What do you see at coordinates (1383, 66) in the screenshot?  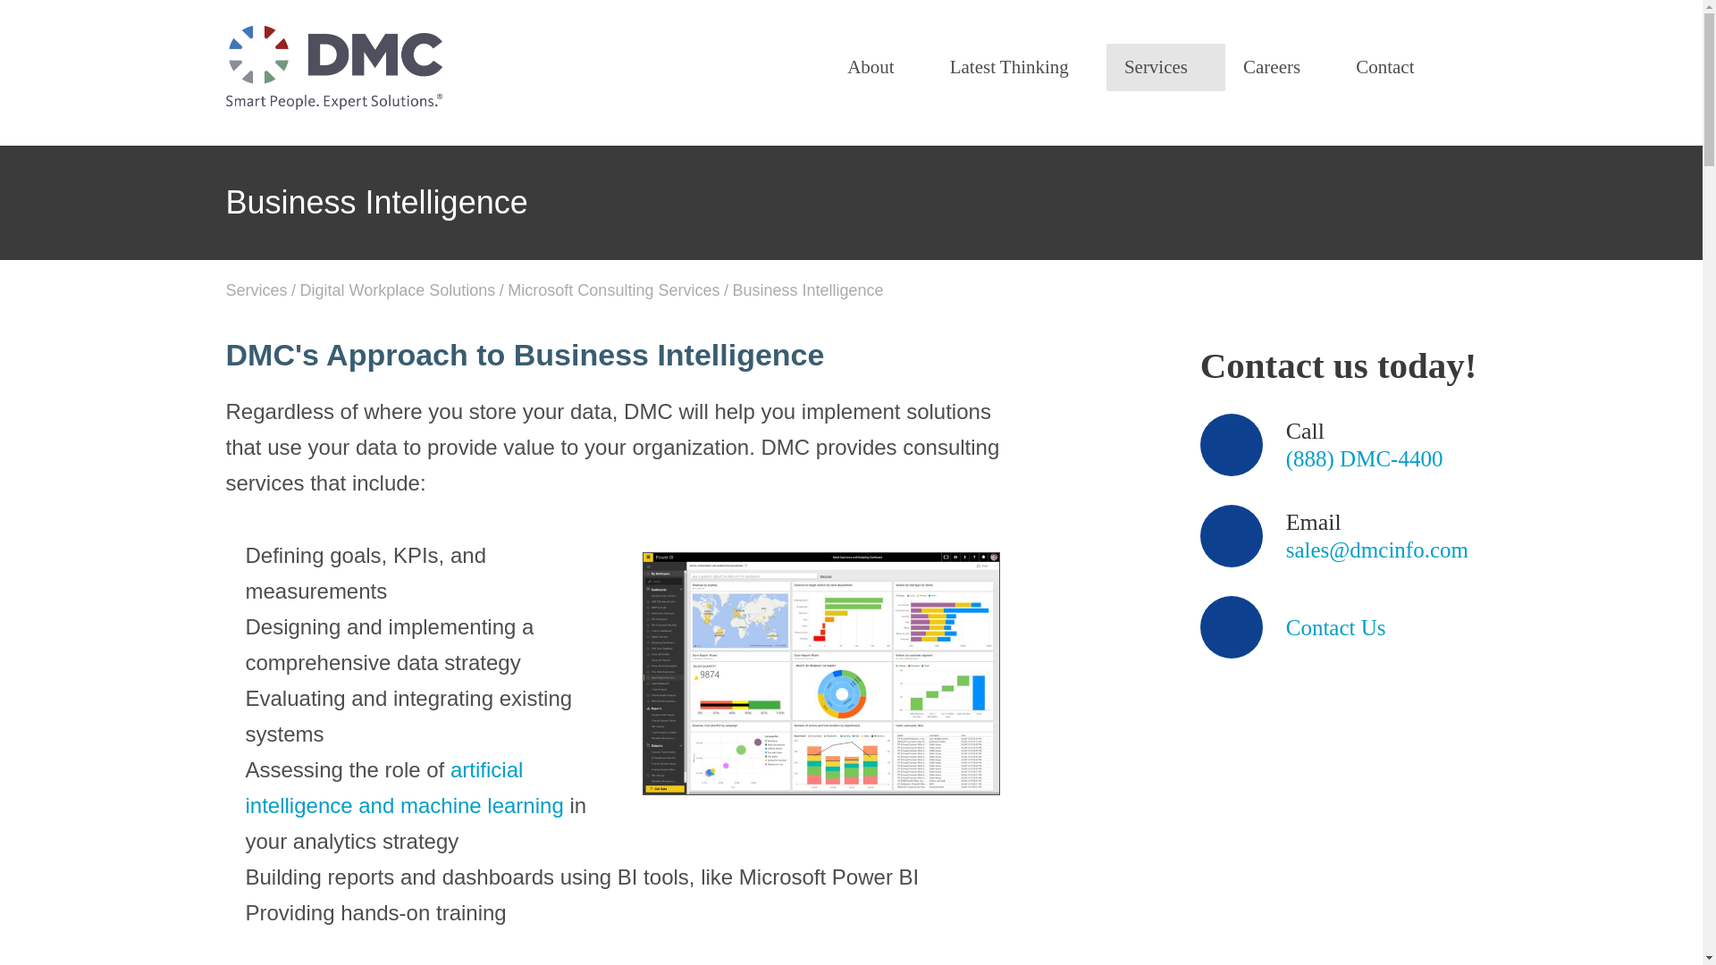 I see `Contact` at bounding box center [1383, 66].